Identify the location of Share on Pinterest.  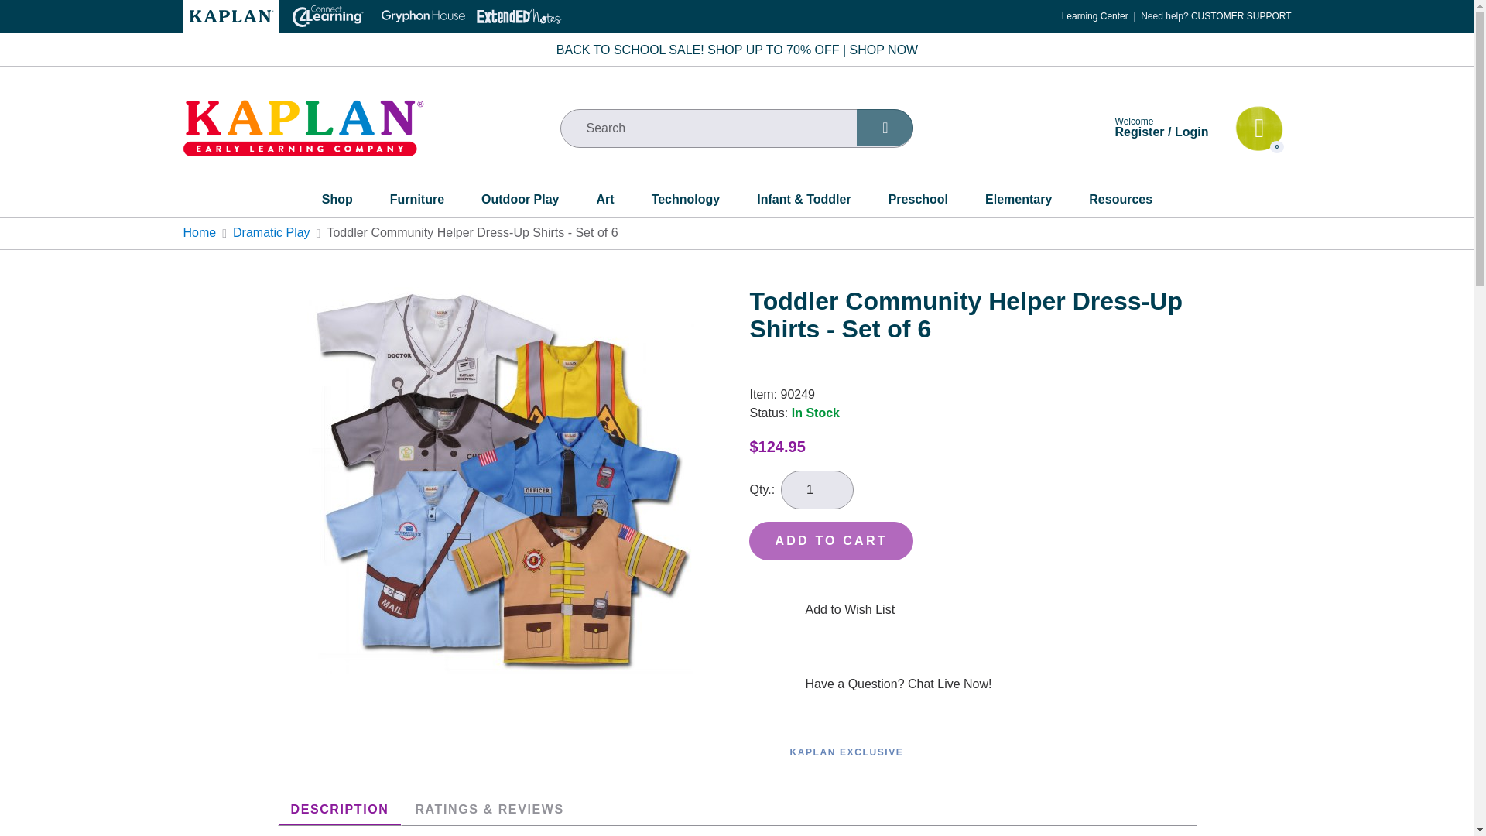
(1266, 364).